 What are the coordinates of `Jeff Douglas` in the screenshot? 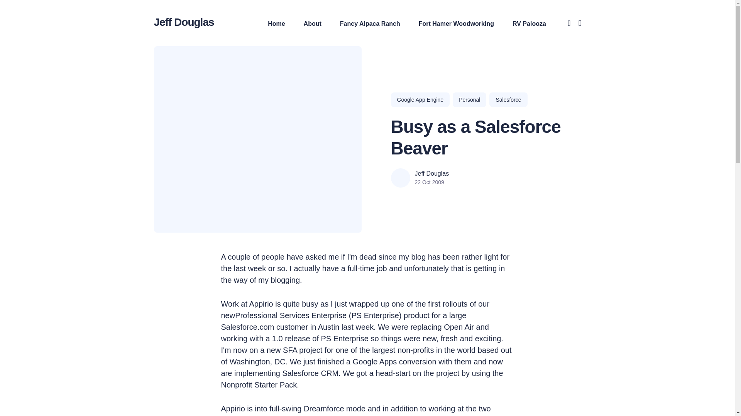 It's located at (431, 173).